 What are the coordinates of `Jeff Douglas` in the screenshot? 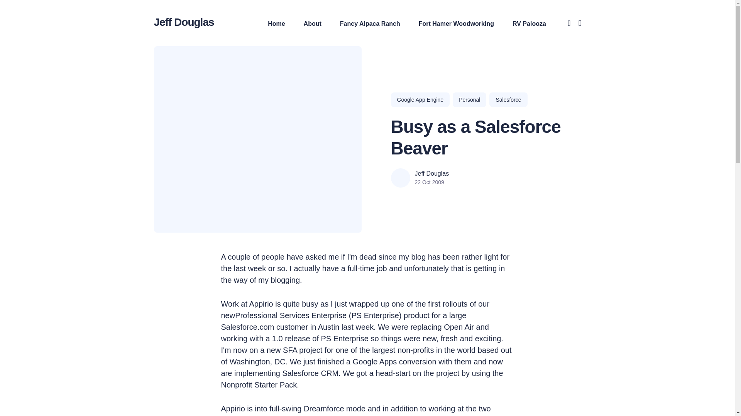 It's located at (431, 173).